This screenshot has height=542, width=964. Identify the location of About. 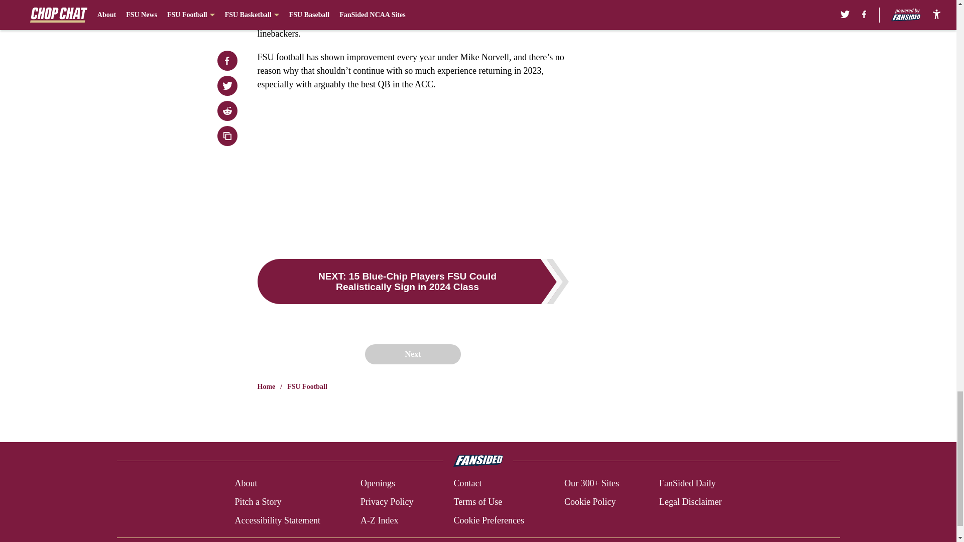
(246, 484).